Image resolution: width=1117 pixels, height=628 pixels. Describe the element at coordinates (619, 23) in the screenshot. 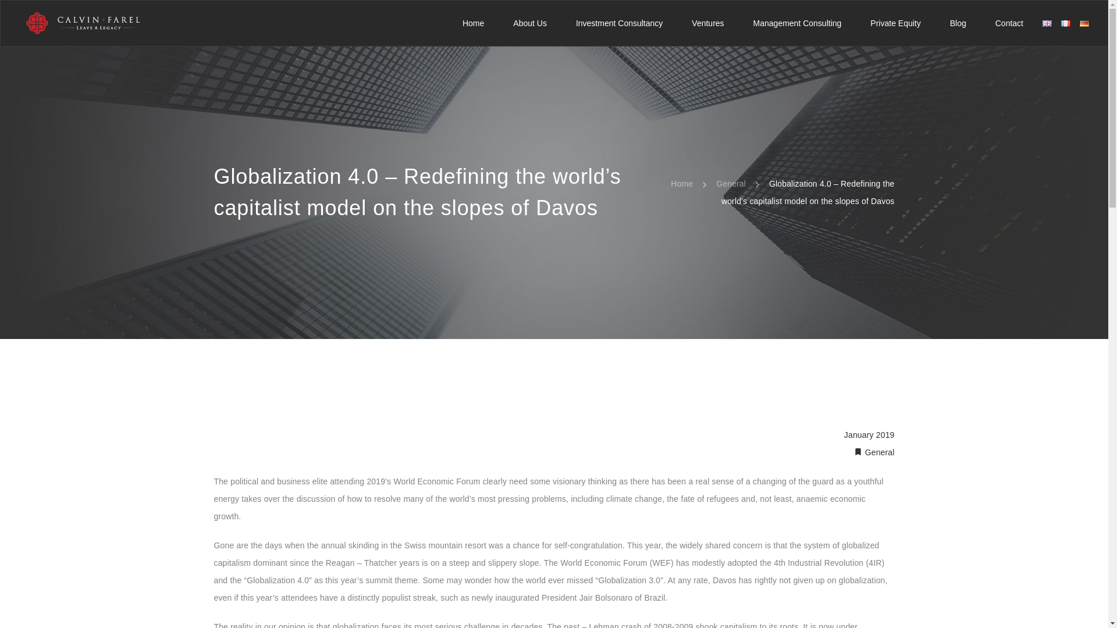

I see `Investment Consultancy` at that location.